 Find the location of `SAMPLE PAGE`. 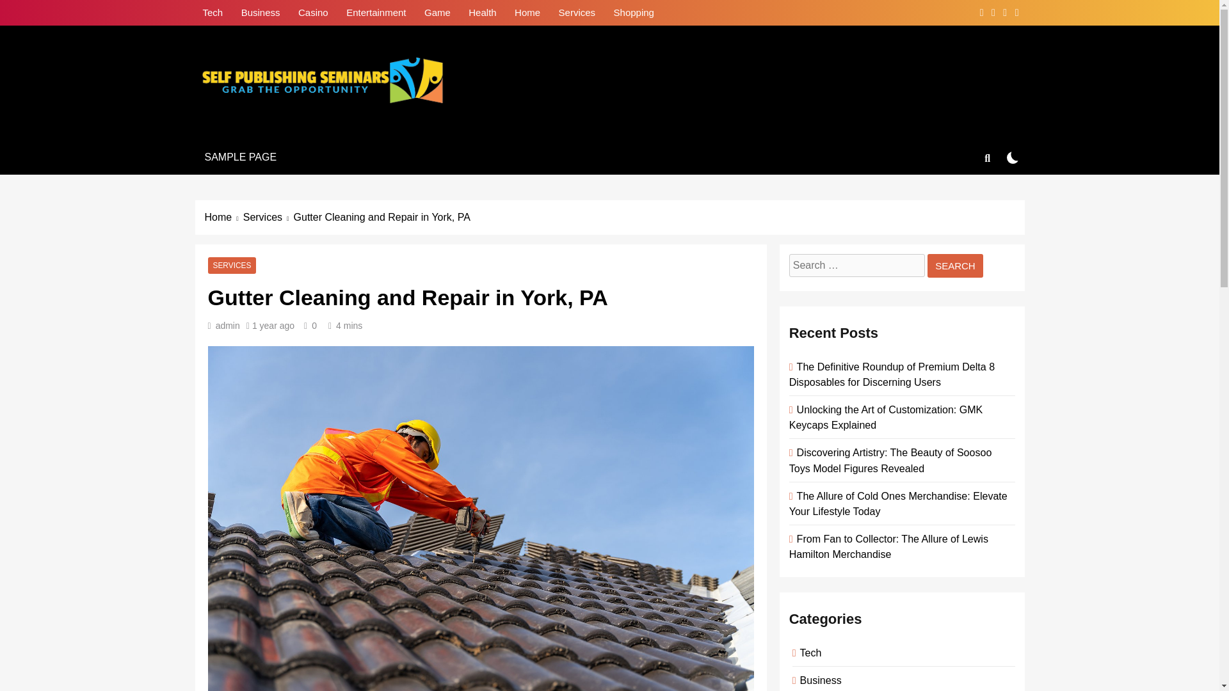

SAMPLE PAGE is located at coordinates (240, 157).